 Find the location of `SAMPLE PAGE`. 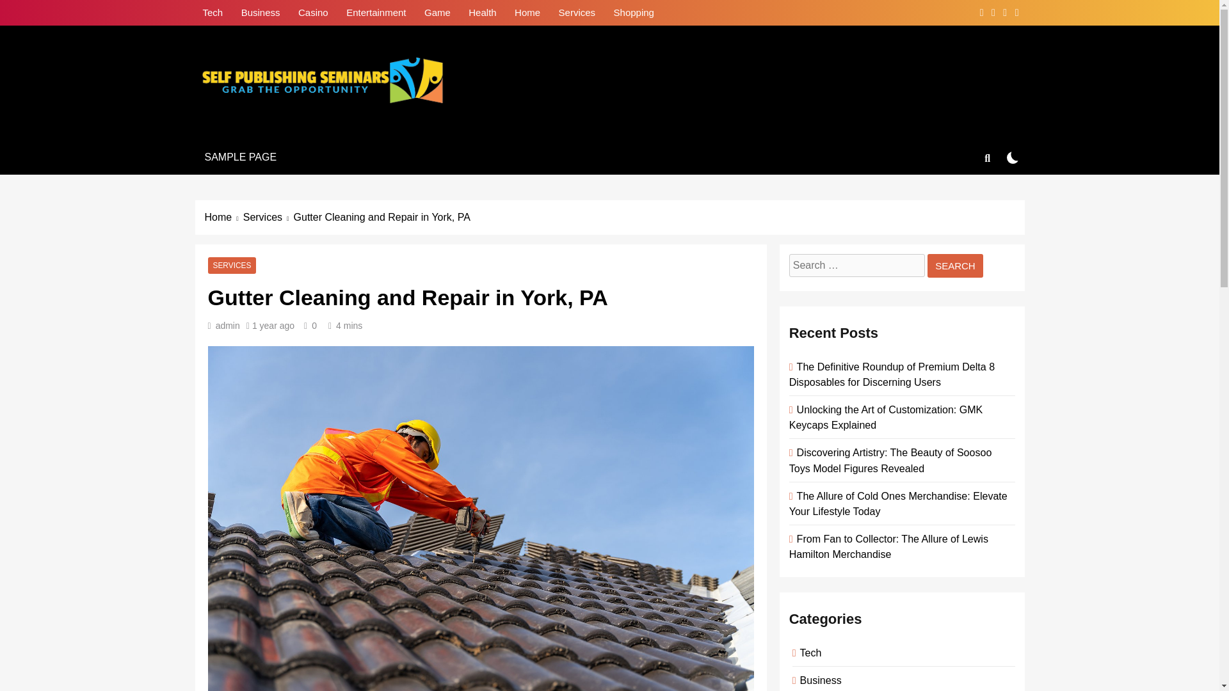

SAMPLE PAGE is located at coordinates (240, 157).